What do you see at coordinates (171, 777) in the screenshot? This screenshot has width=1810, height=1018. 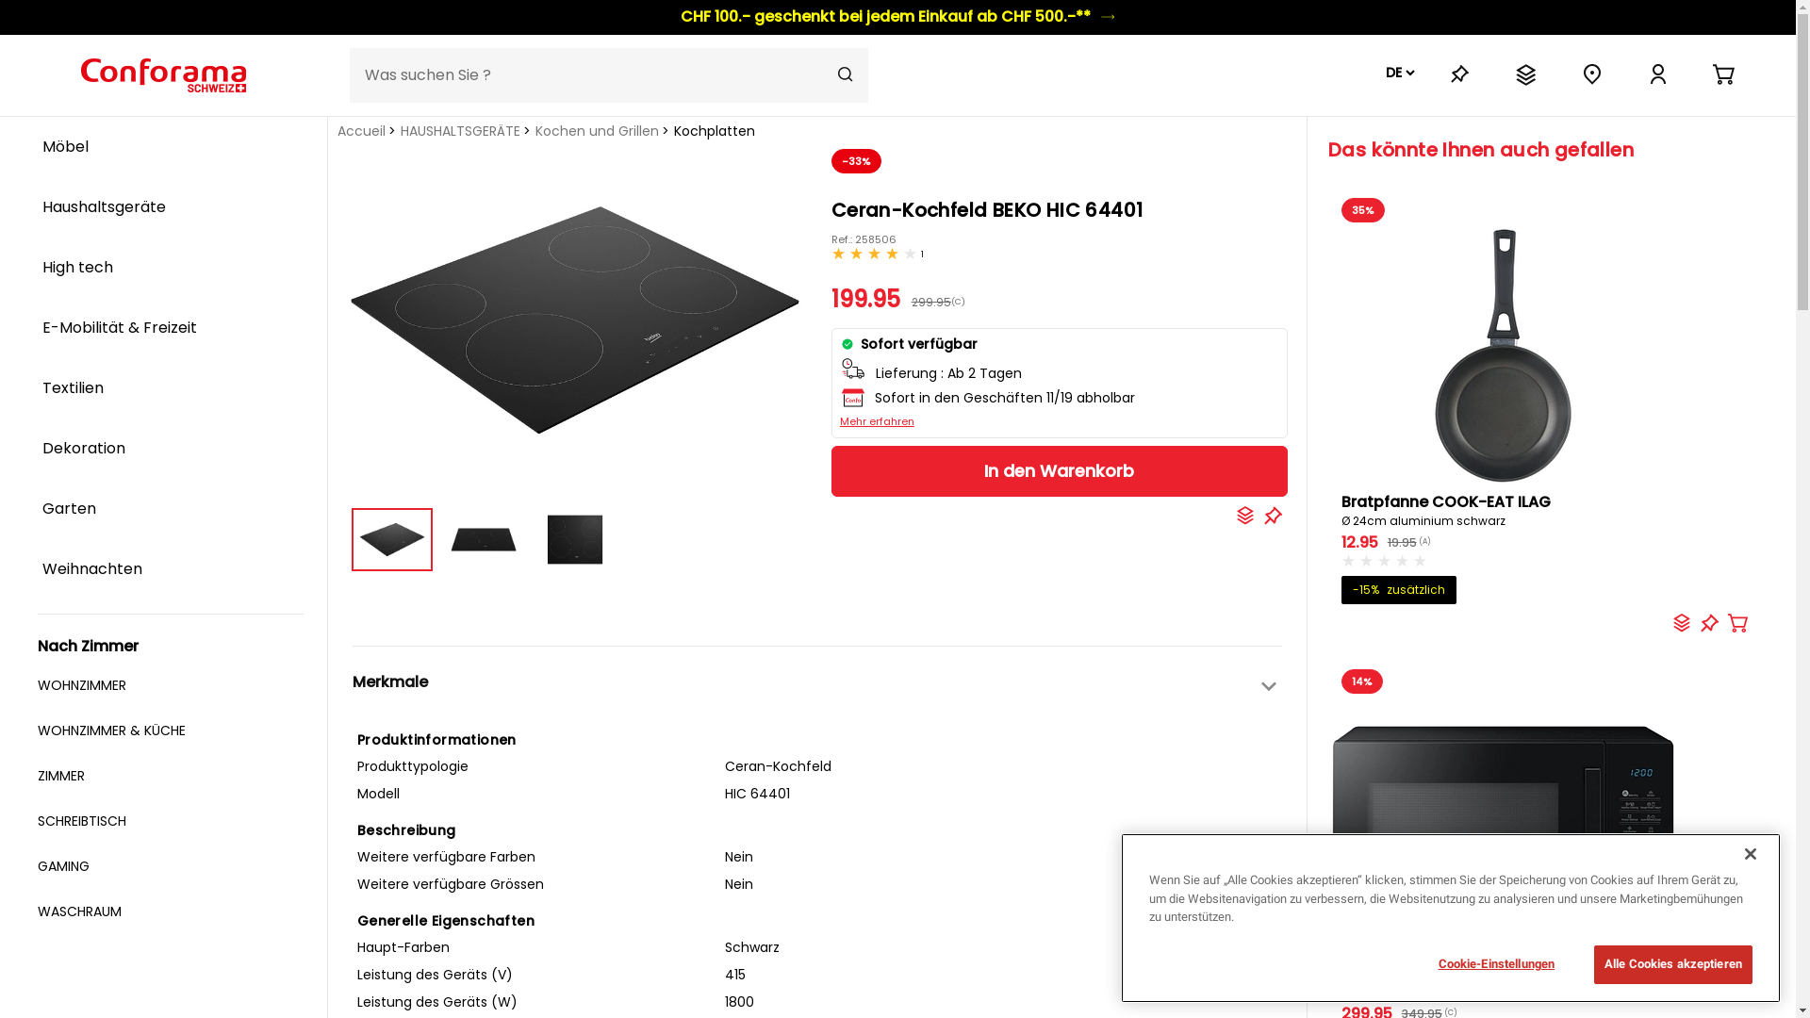 I see `ZIMMER` at bounding box center [171, 777].